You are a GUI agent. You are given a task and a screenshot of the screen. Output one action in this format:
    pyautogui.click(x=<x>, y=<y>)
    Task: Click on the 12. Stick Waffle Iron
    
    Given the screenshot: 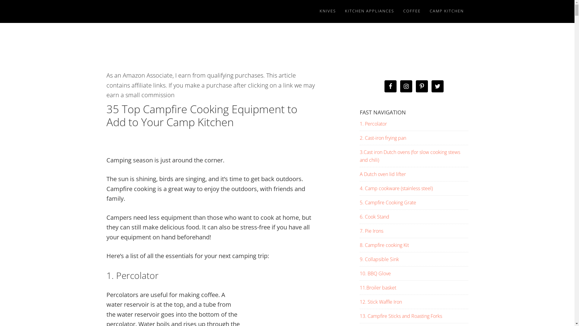 What is the action you would take?
    pyautogui.click(x=381, y=302)
    